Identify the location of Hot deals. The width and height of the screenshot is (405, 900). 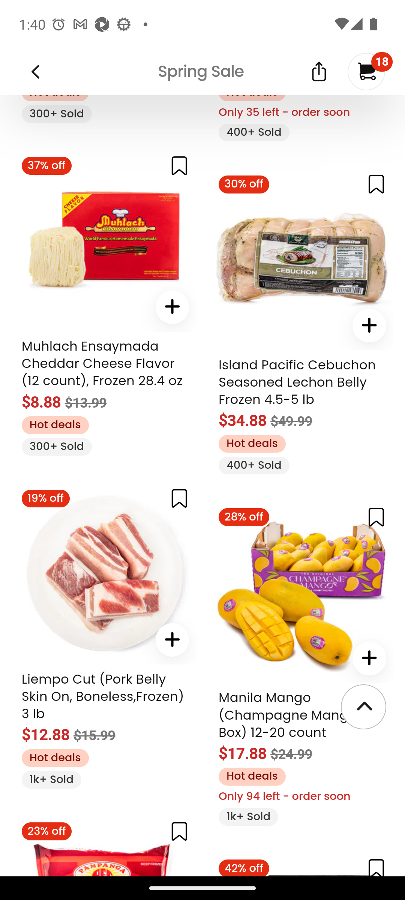
(55, 757).